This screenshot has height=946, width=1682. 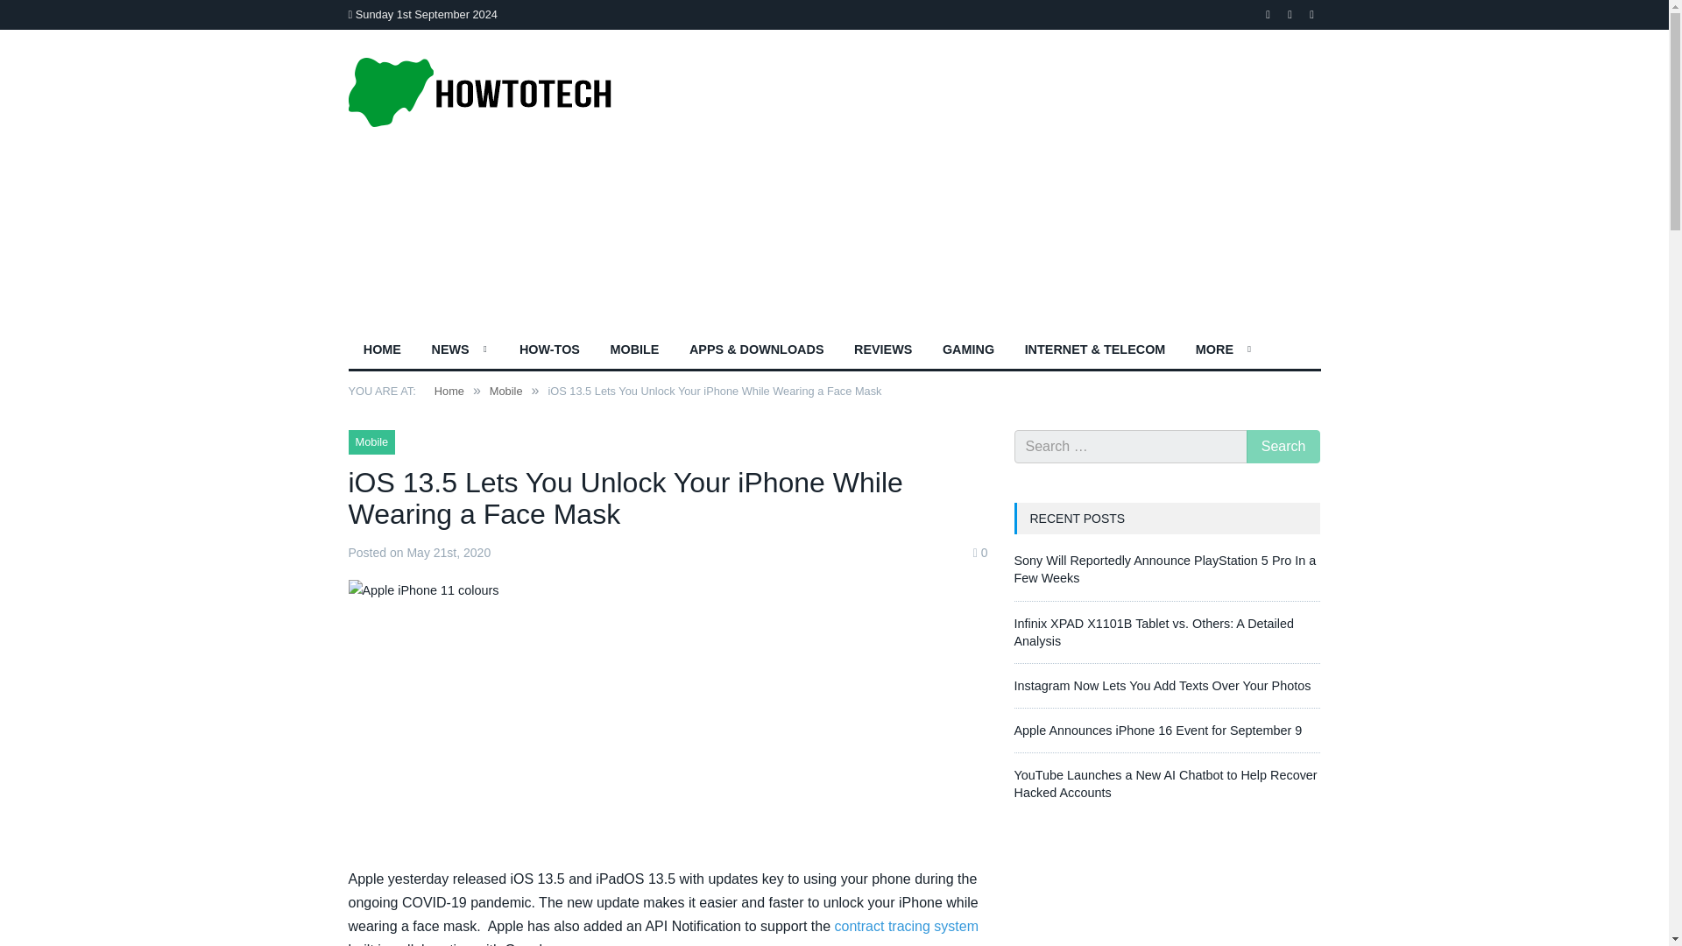 I want to click on Home, so click(x=449, y=391).